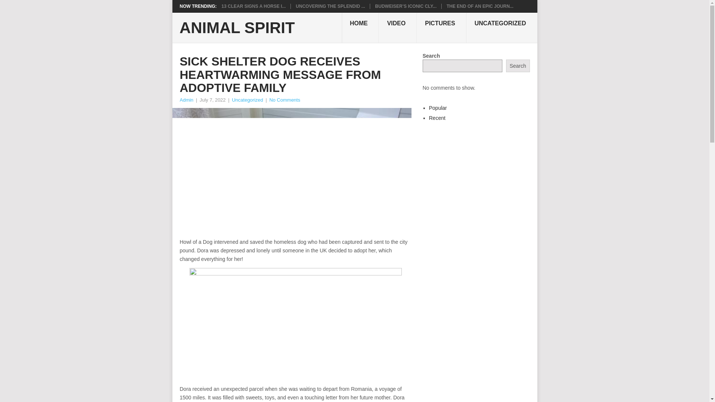  Describe the element at coordinates (285, 100) in the screenshot. I see `No Comments` at that location.